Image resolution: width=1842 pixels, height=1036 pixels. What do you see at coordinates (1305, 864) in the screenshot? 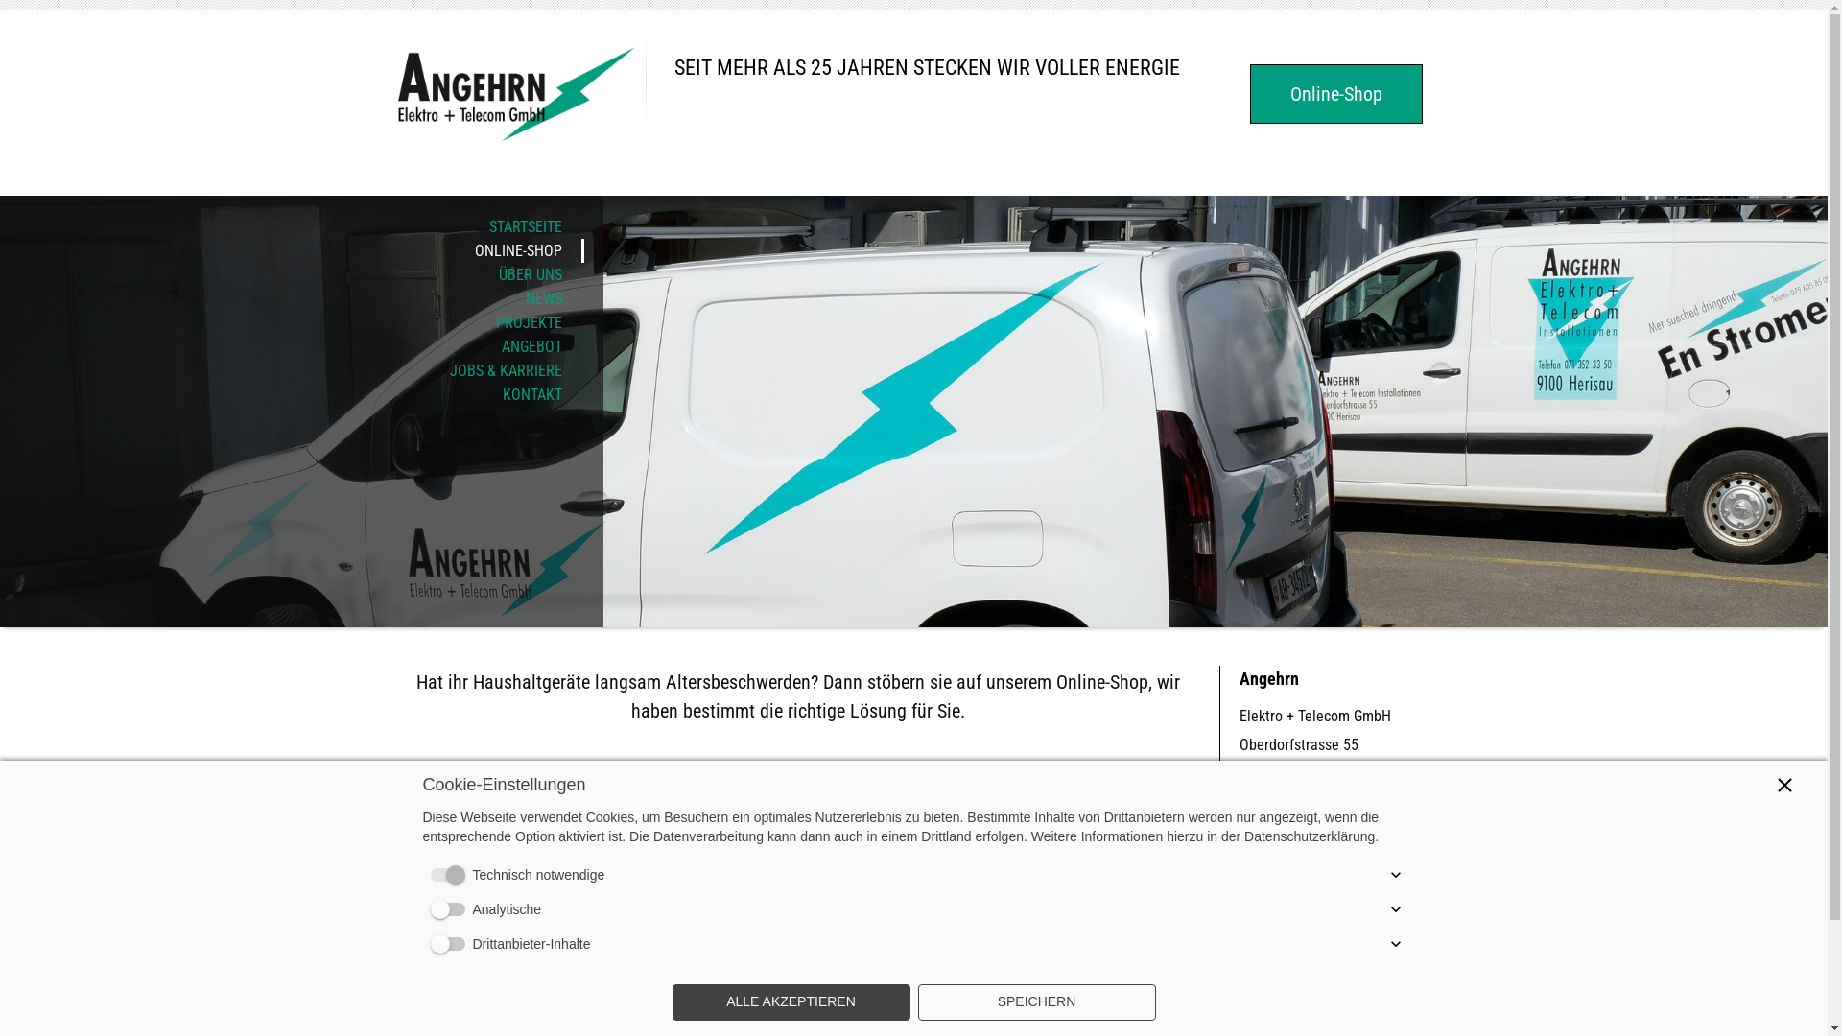
I see `info@angehrn-elektro.ch` at bounding box center [1305, 864].